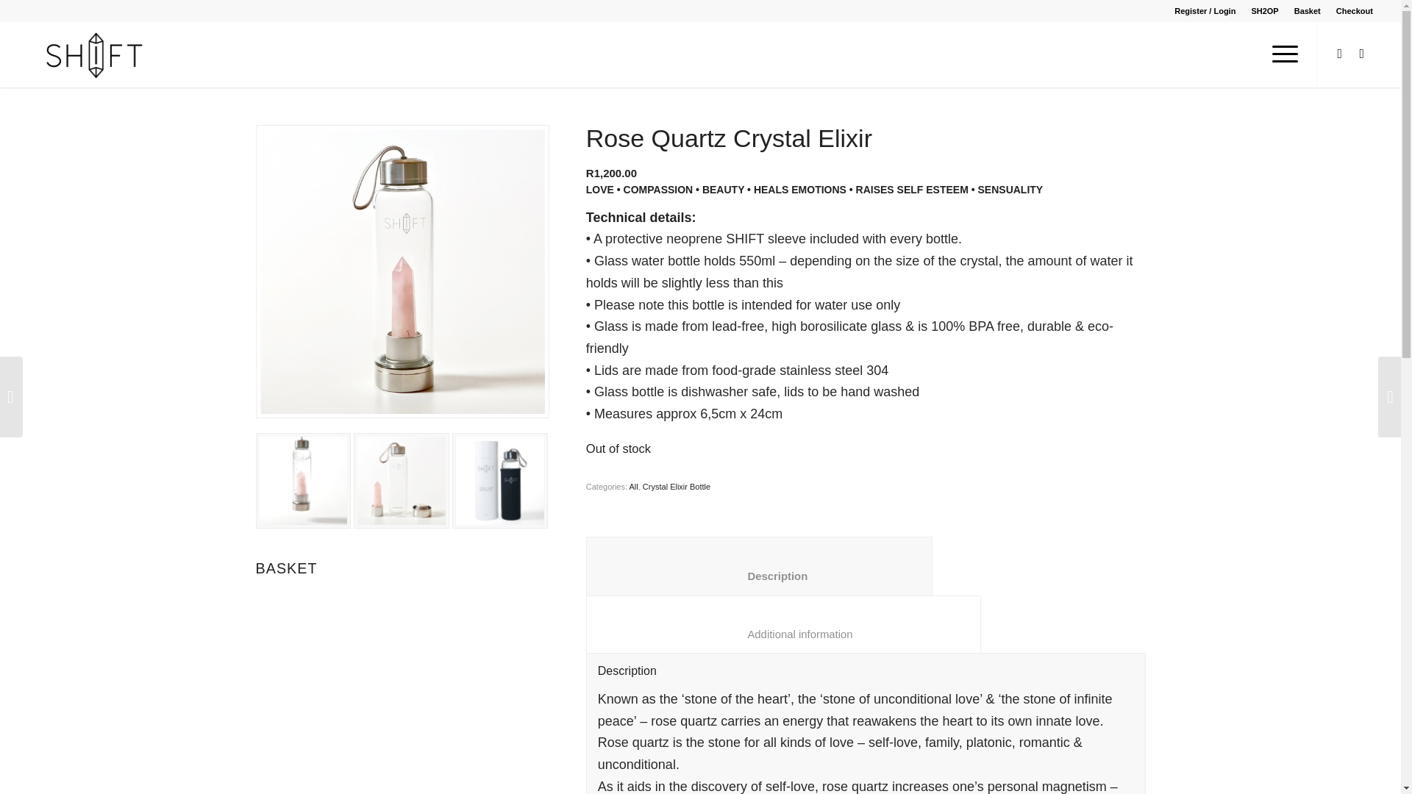 This screenshot has width=1412, height=794. What do you see at coordinates (1362, 53) in the screenshot?
I see `Instagram` at bounding box center [1362, 53].